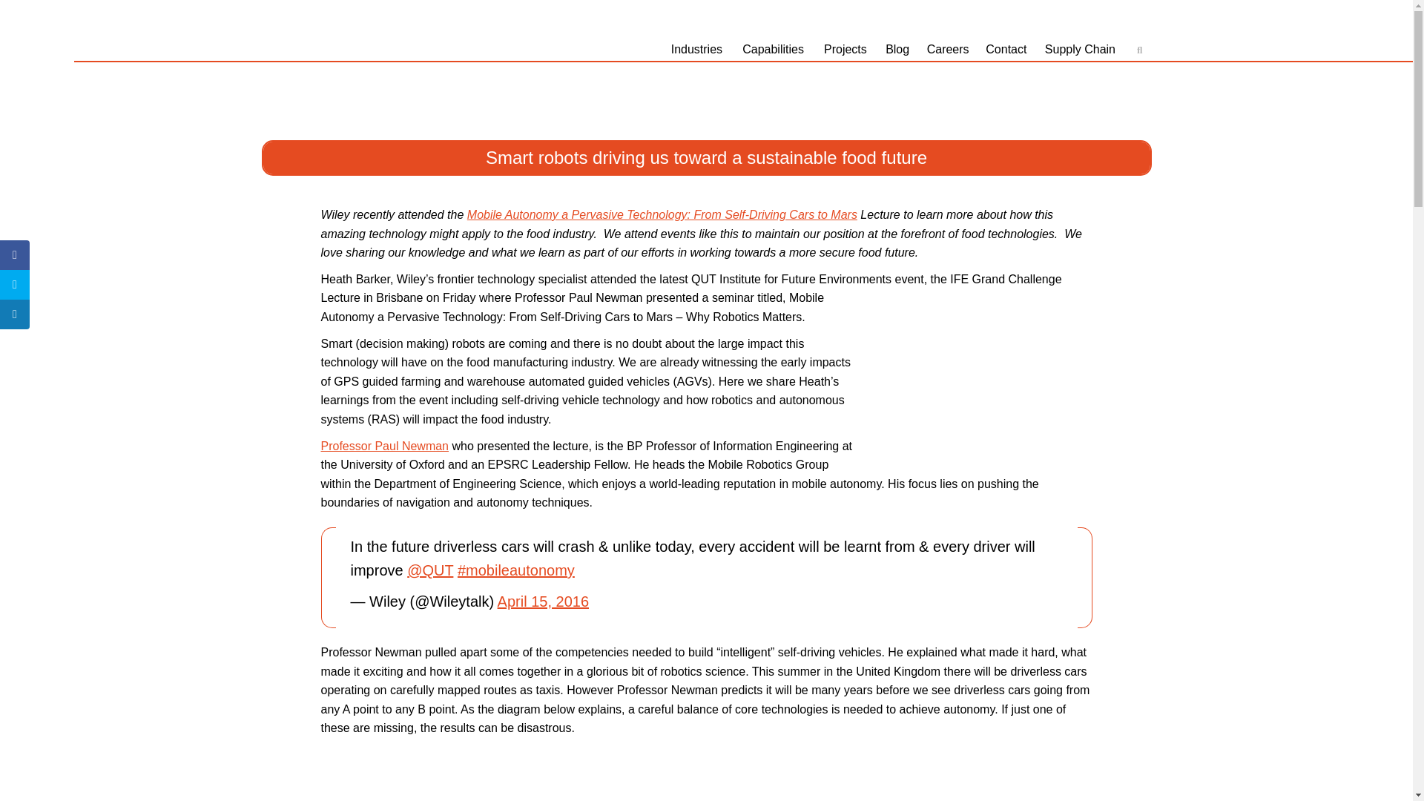 This screenshot has height=801, width=1424. What do you see at coordinates (699, 49) in the screenshot?
I see `Industries` at bounding box center [699, 49].